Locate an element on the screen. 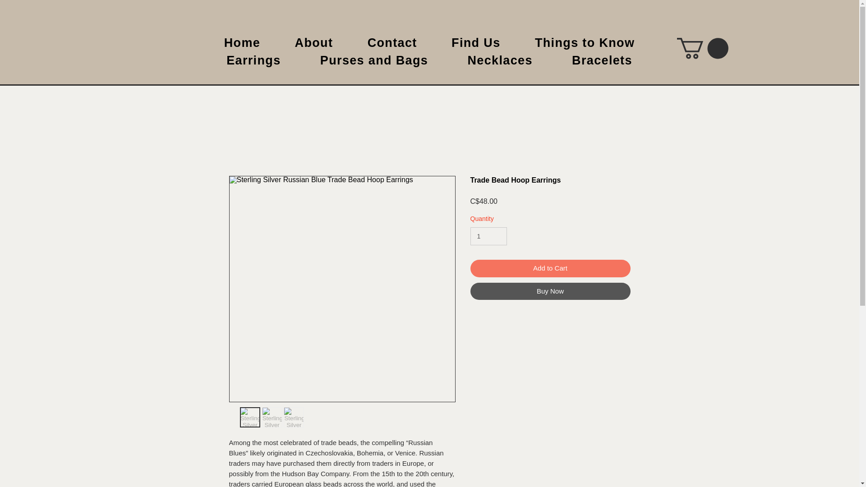  1 is located at coordinates (488, 236).